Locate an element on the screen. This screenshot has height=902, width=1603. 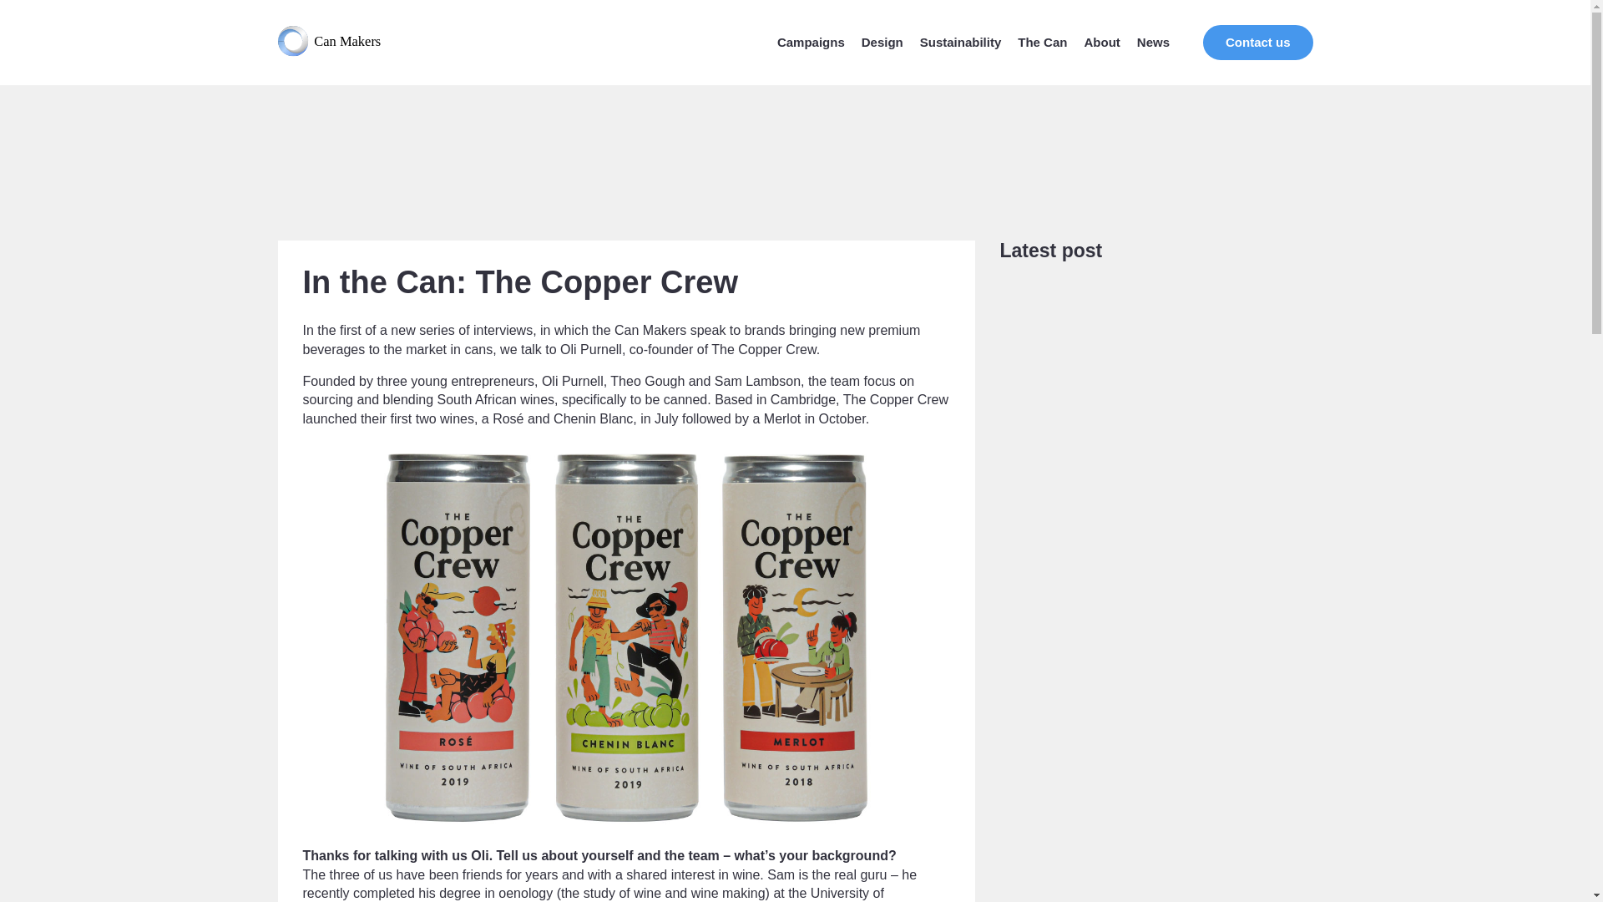
The Can is located at coordinates (1042, 42).